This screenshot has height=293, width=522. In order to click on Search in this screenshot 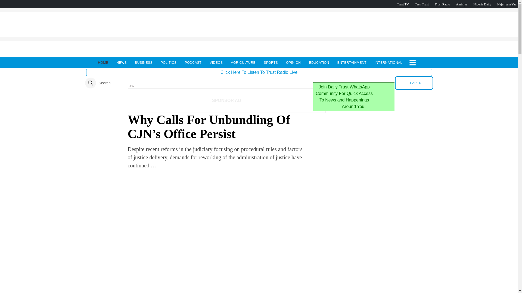, I will do `click(97, 83)`.